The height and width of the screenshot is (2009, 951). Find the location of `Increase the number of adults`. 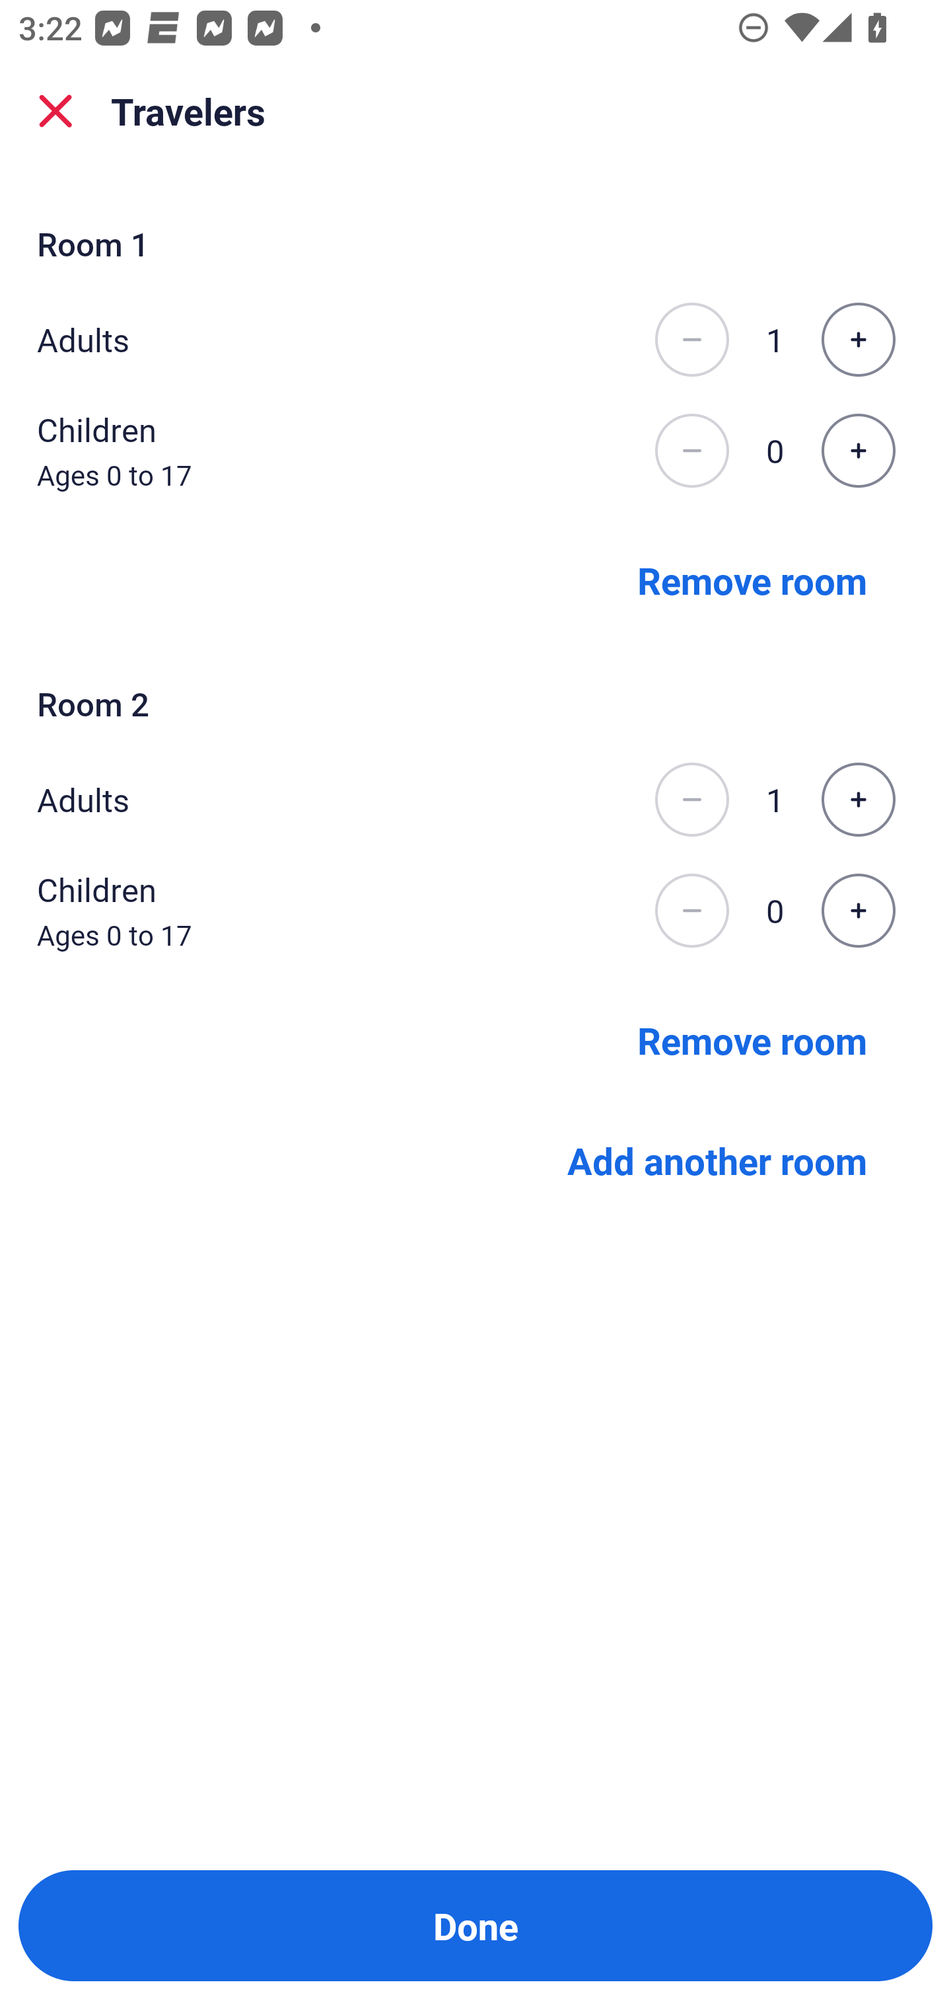

Increase the number of adults is located at coordinates (858, 339).